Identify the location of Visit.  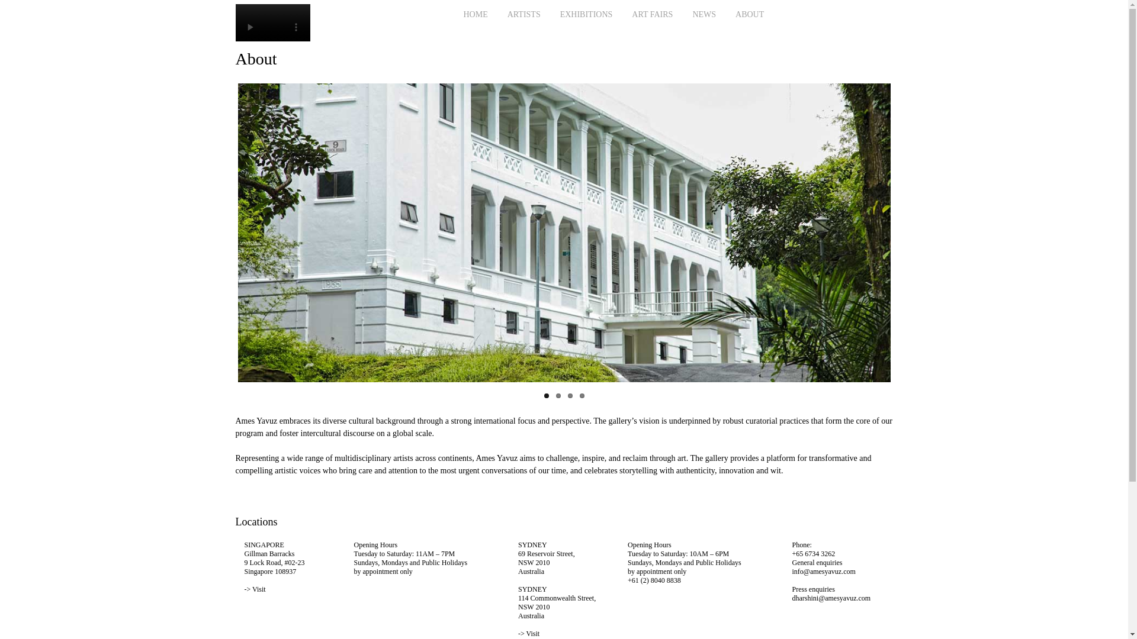
(259, 589).